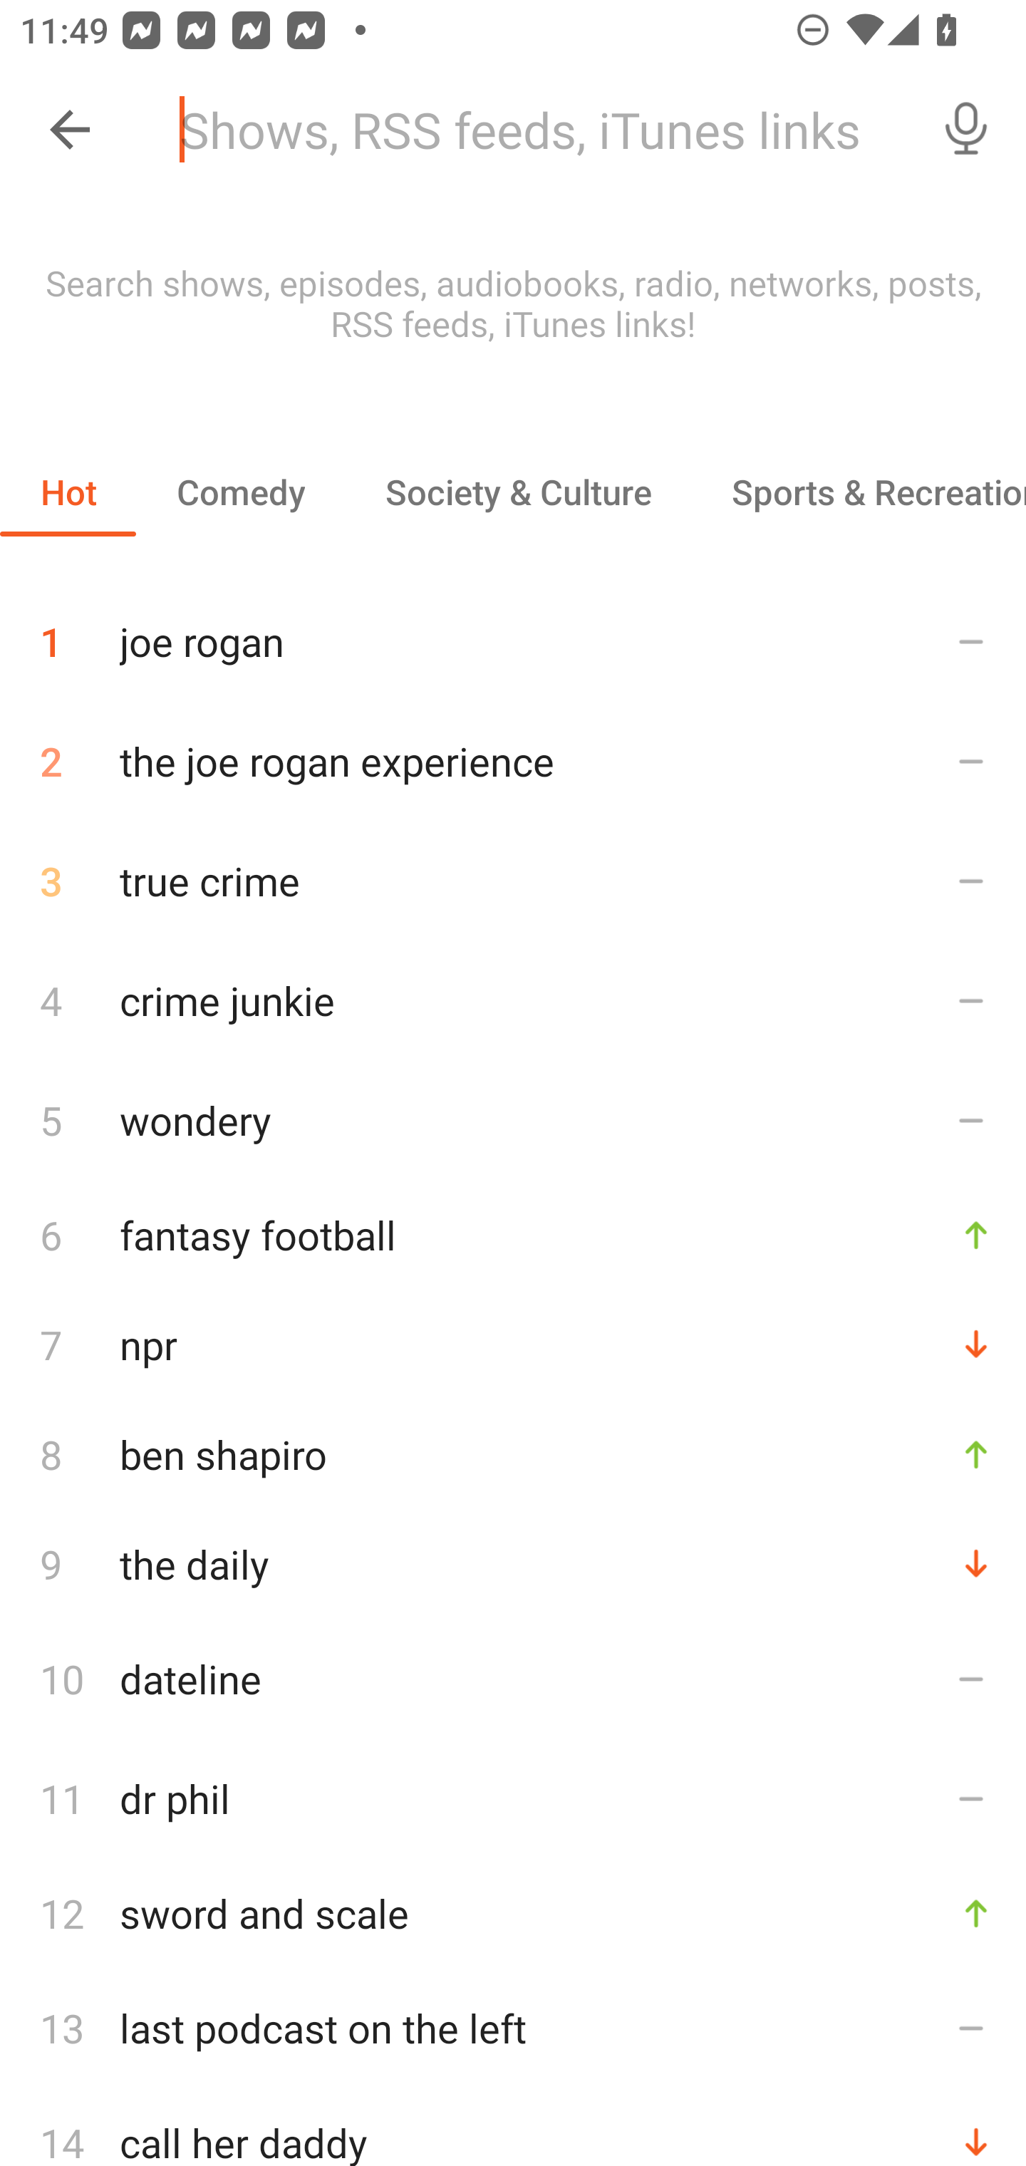 Image resolution: width=1026 pixels, height=2166 pixels. Describe the element at coordinates (70, 130) in the screenshot. I see `Collapse` at that location.